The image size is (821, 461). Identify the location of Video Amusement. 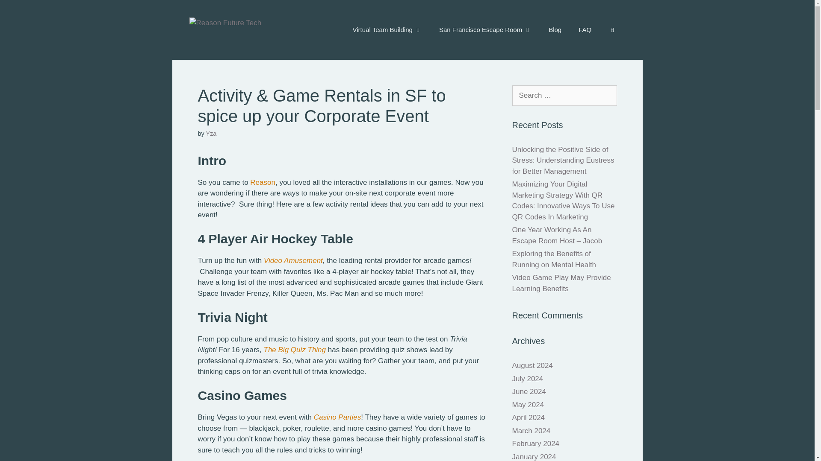
(293, 260).